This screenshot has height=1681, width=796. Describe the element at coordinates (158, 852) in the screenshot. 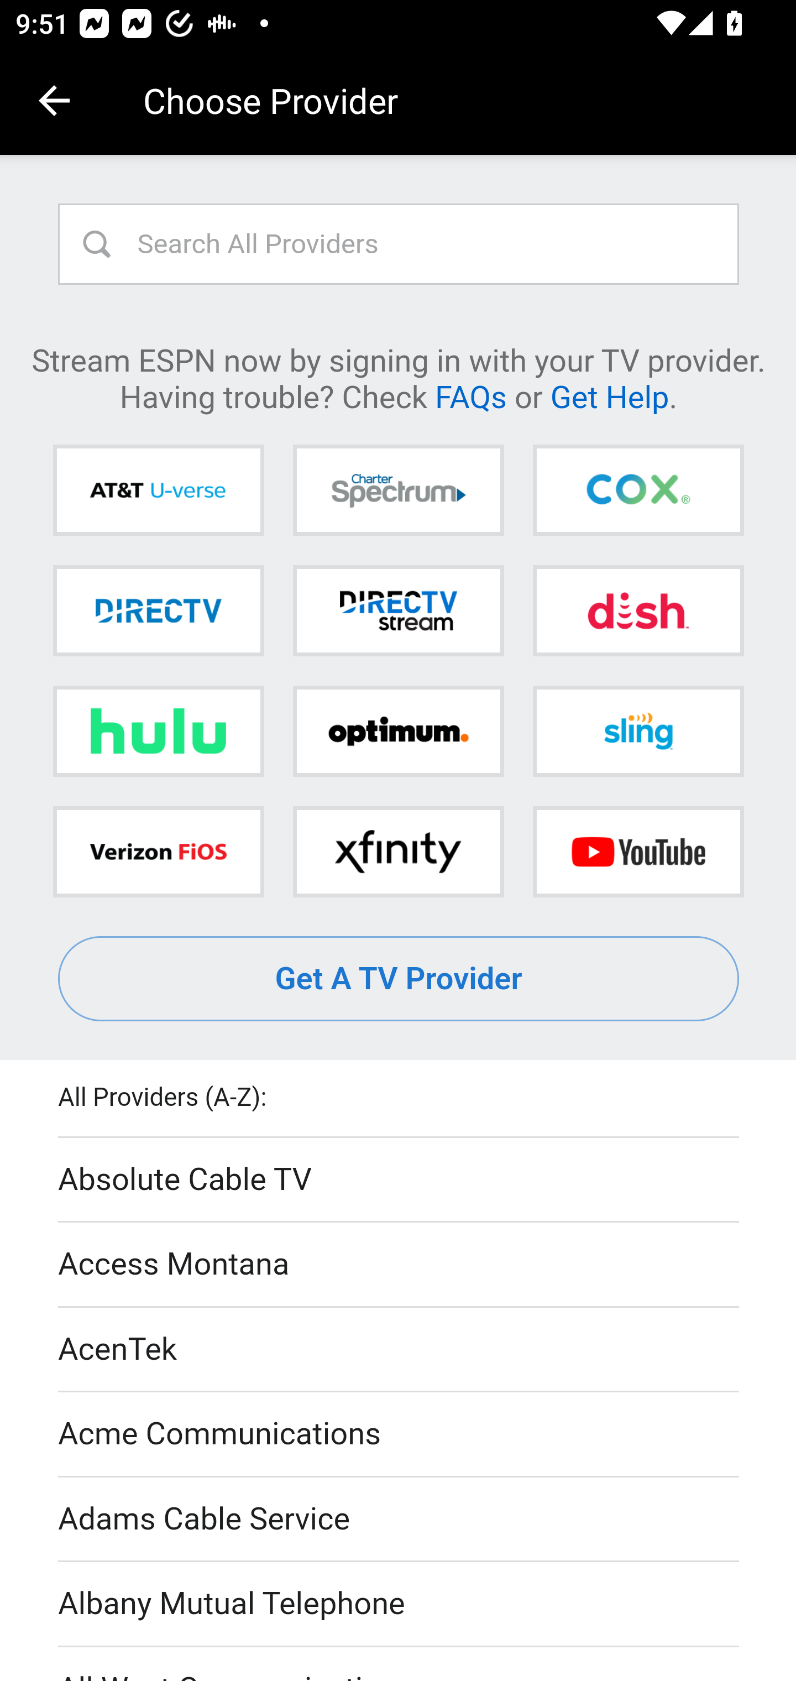

I see `Verizon FiOS` at that location.